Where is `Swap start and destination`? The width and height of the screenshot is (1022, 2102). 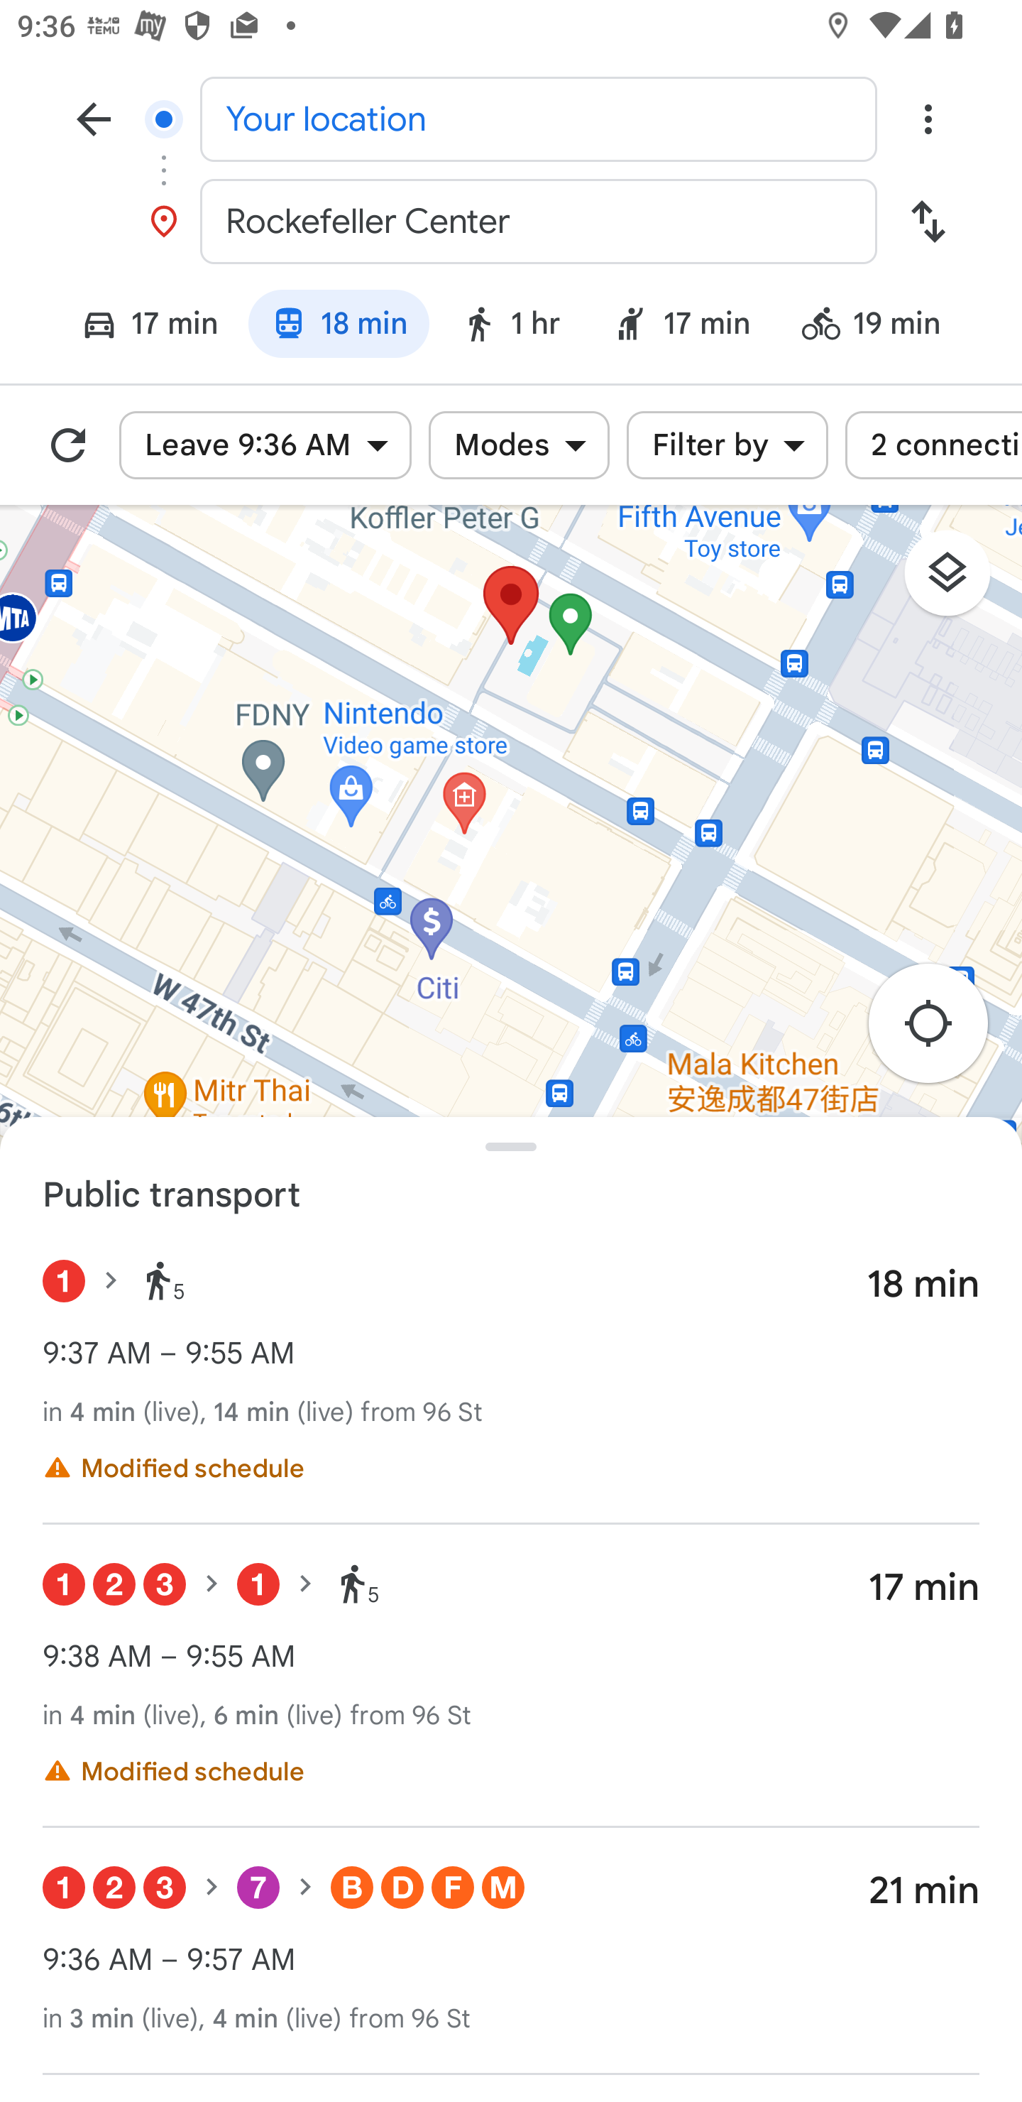
Swap start and destination is located at coordinates (928, 222).